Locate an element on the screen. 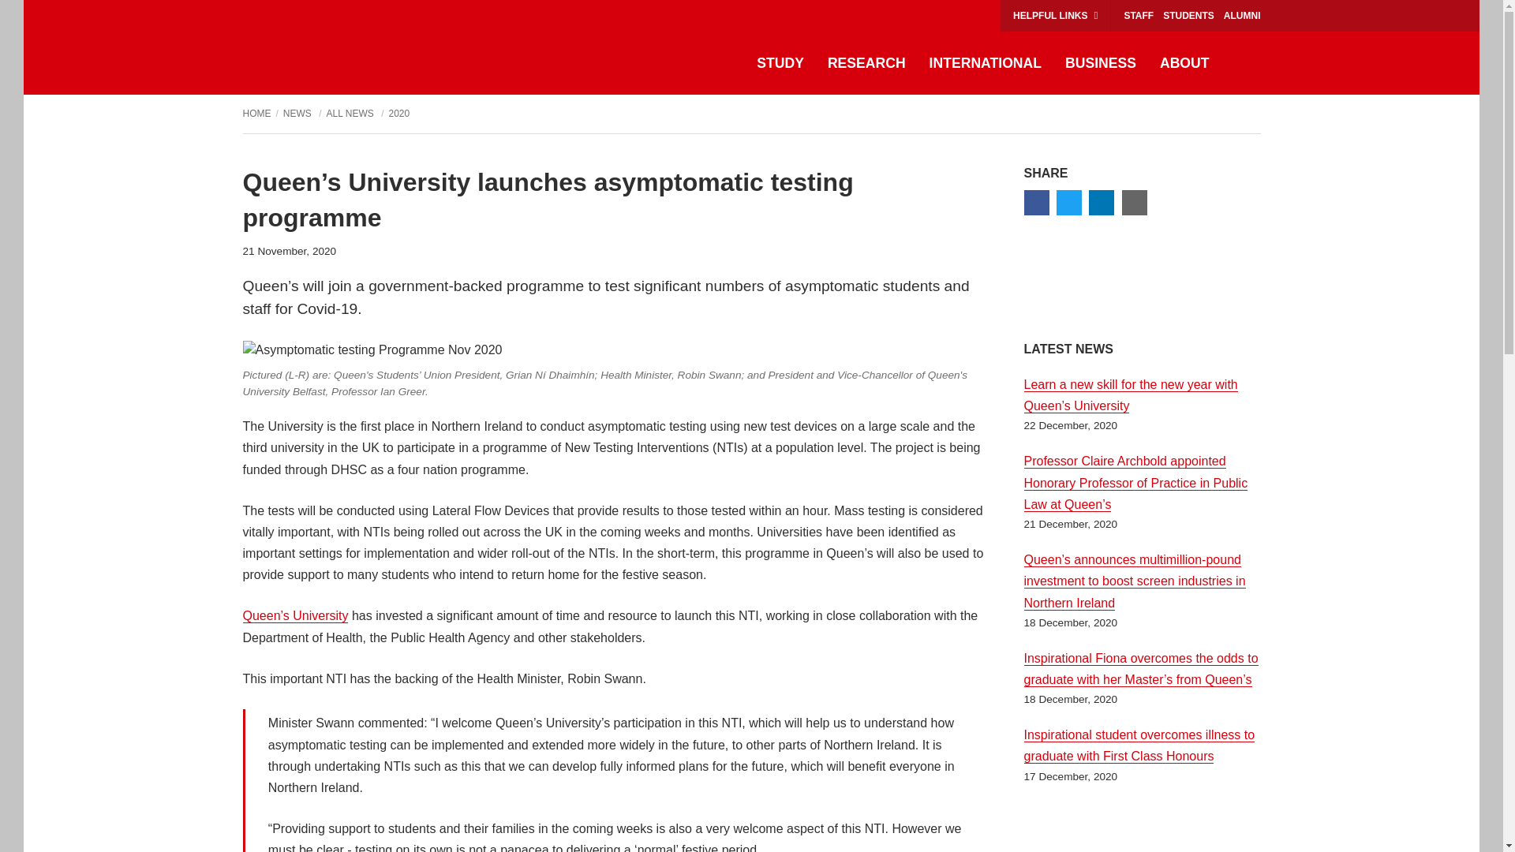 This screenshot has width=1515, height=852. STUDENTS is located at coordinates (1188, 16).